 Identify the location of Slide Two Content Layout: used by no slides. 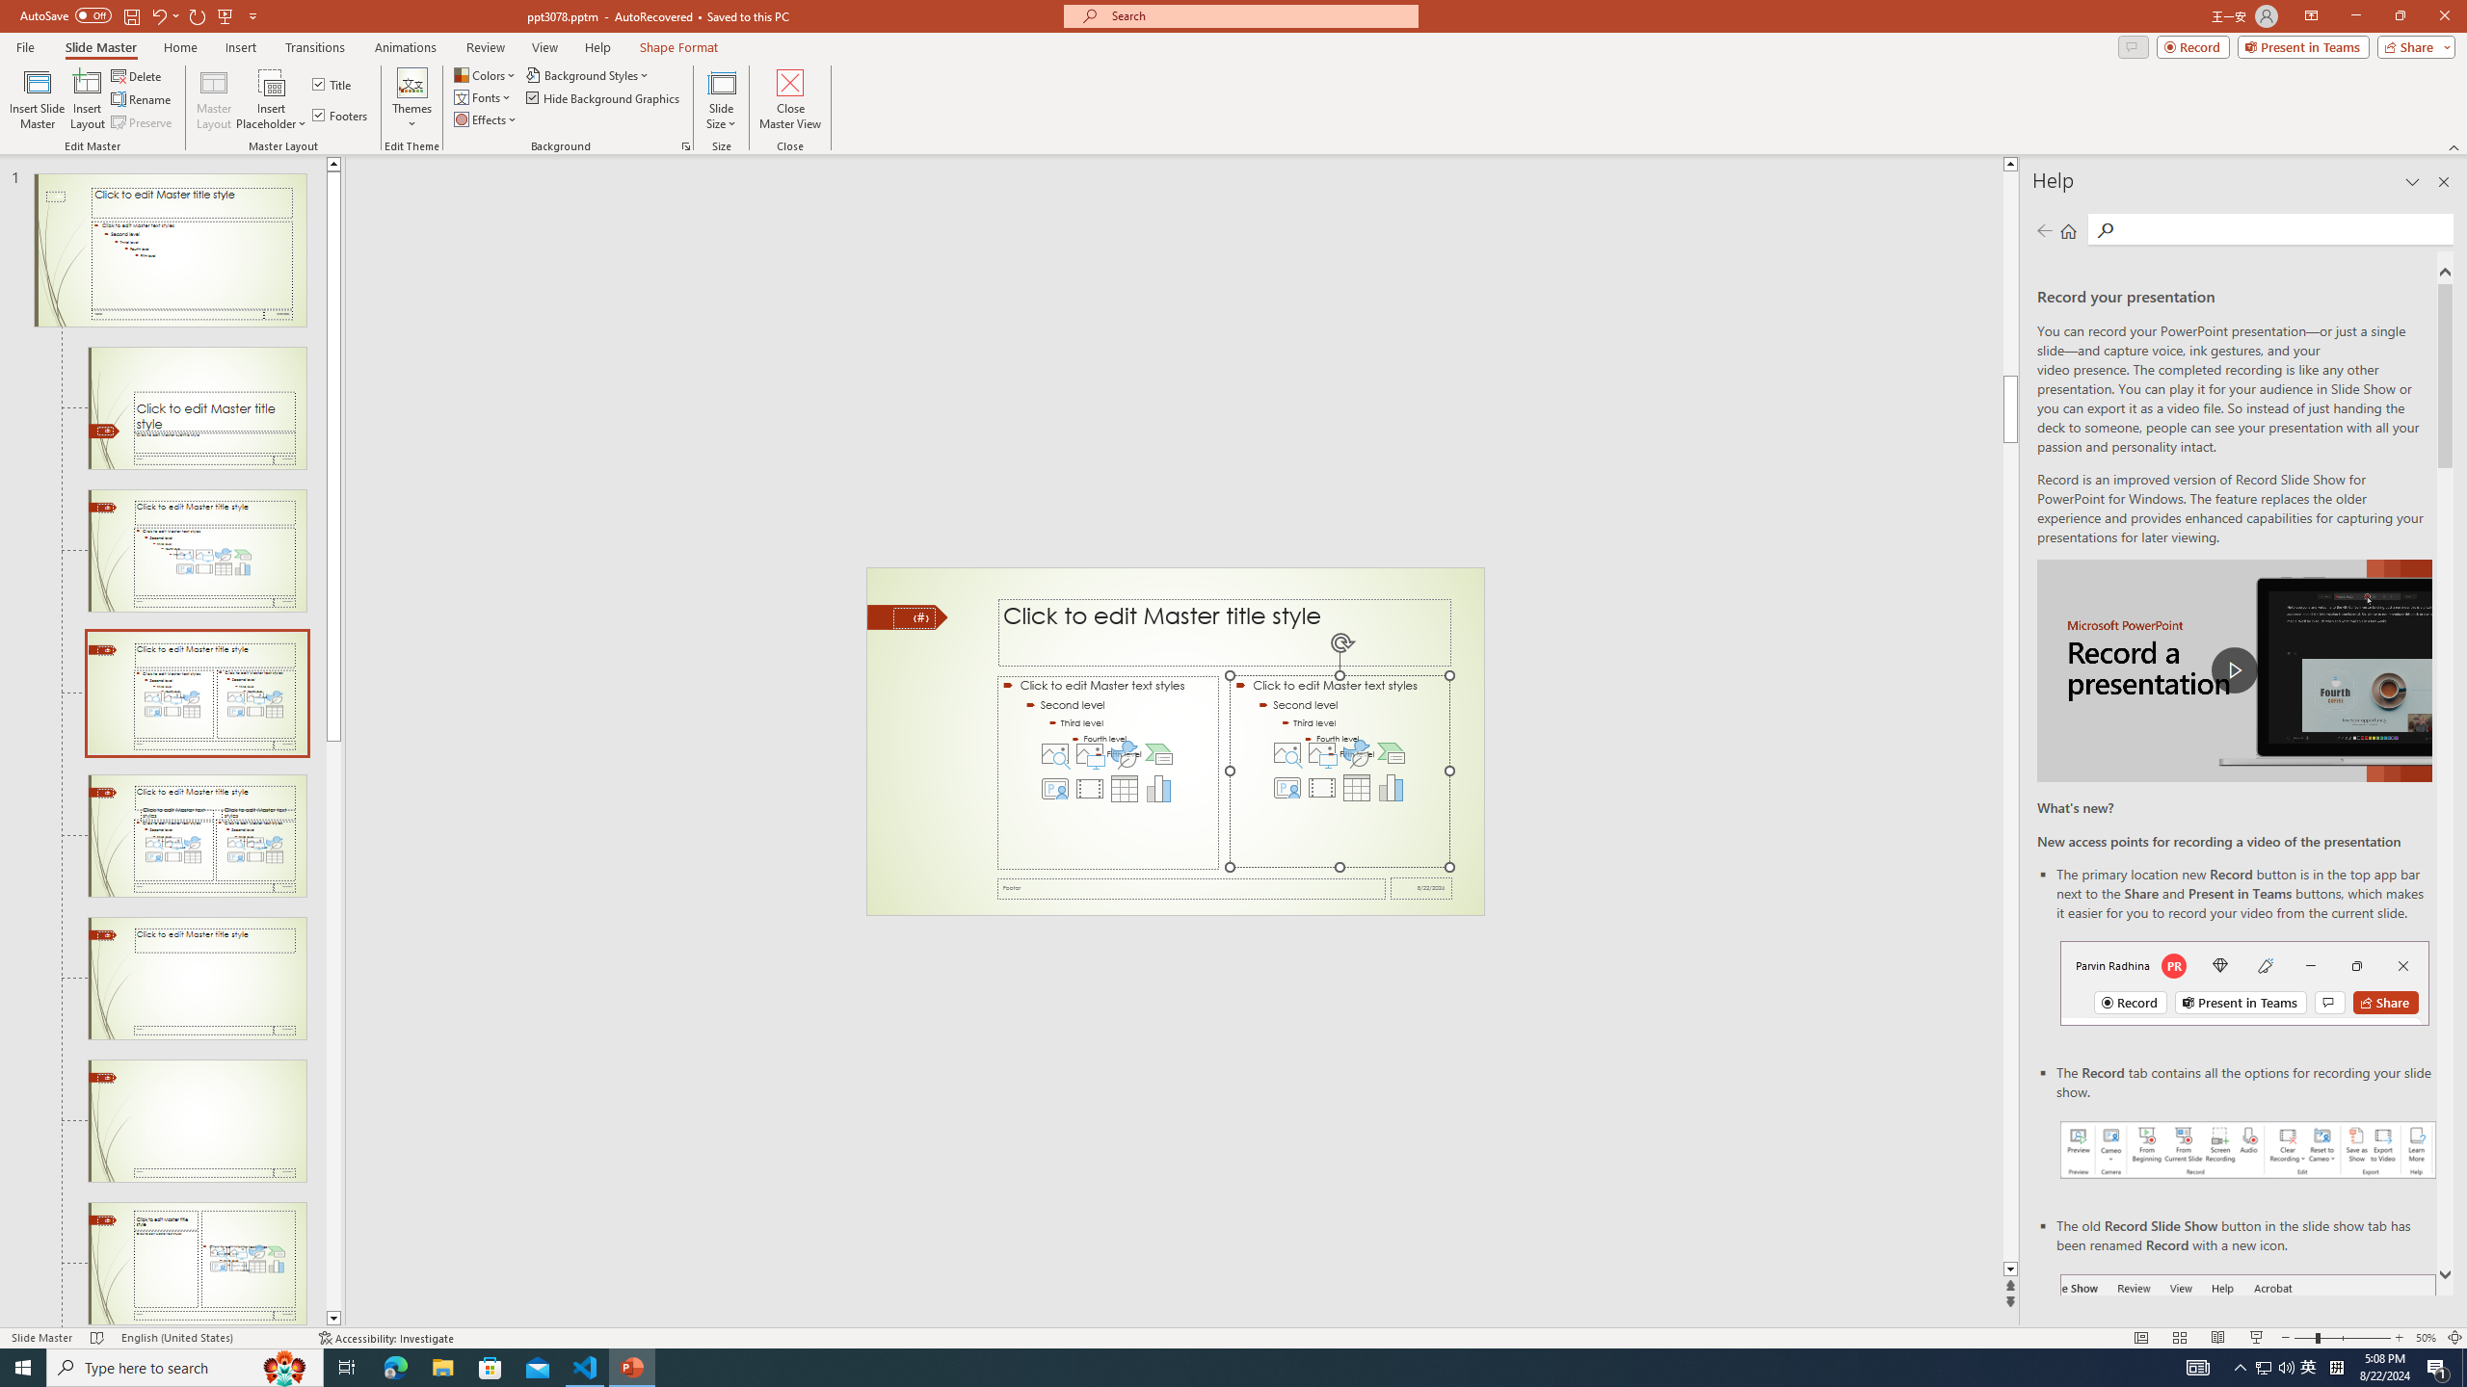
(197, 836).